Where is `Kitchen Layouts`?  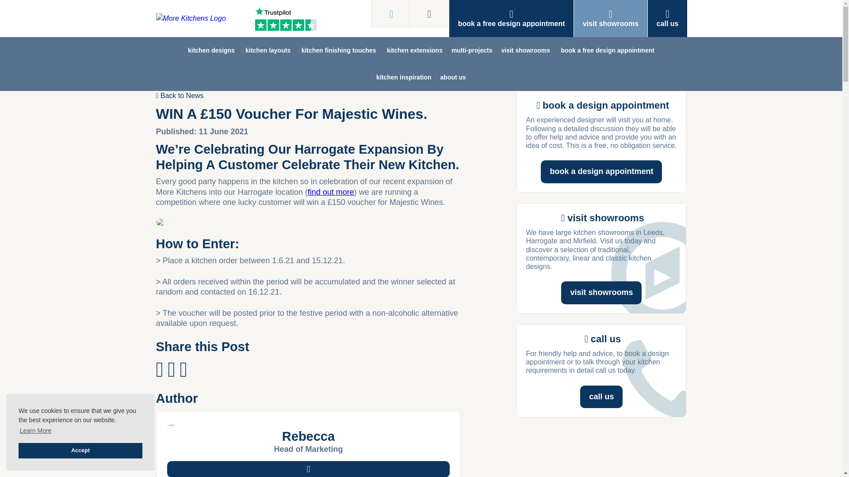 Kitchen Layouts is located at coordinates (268, 50).